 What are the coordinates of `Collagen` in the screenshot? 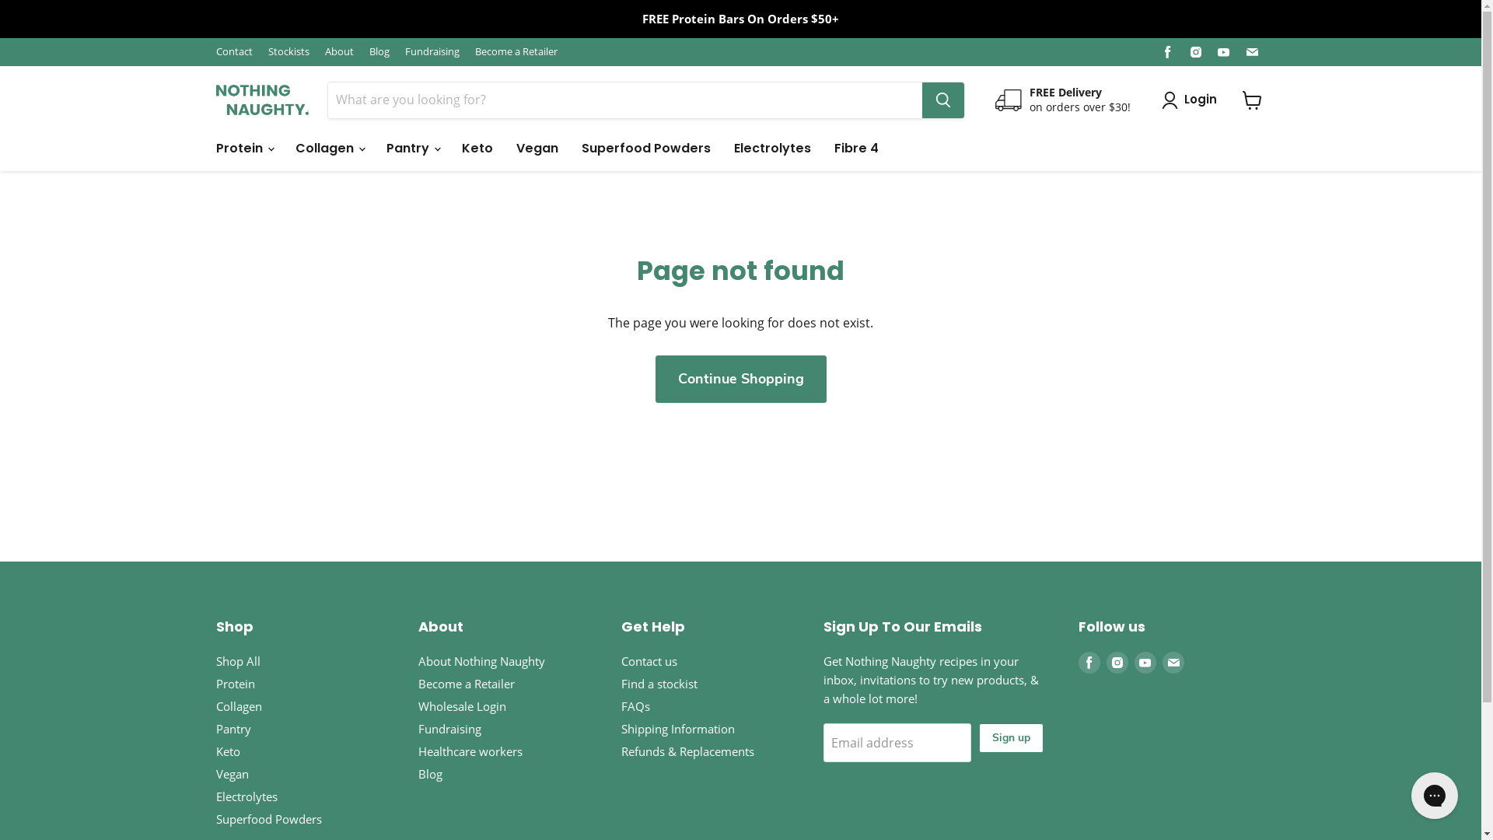 It's located at (240, 706).